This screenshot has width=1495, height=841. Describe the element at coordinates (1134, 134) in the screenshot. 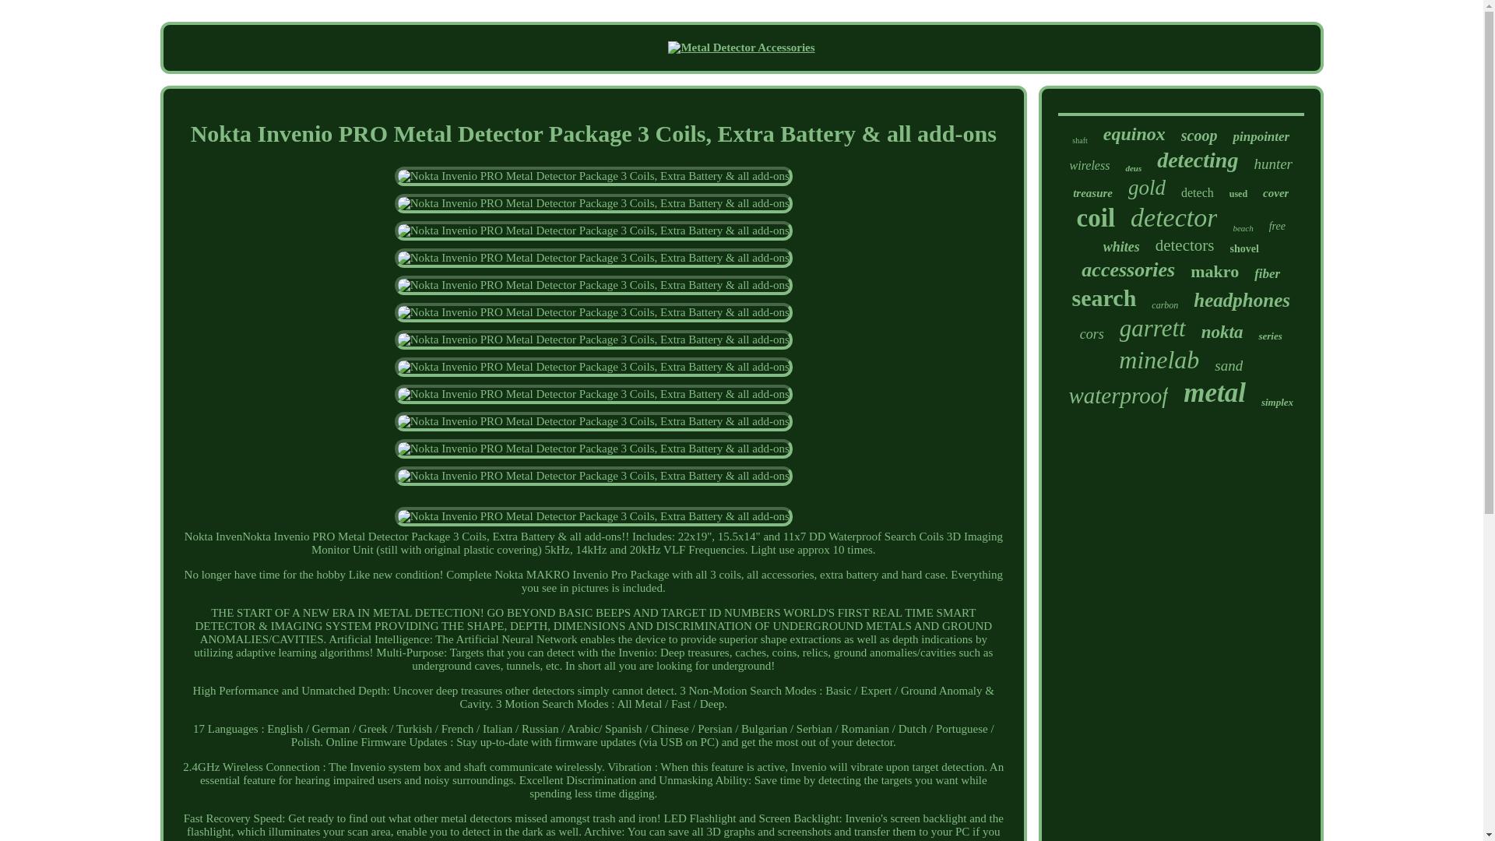

I see `equinox` at that location.